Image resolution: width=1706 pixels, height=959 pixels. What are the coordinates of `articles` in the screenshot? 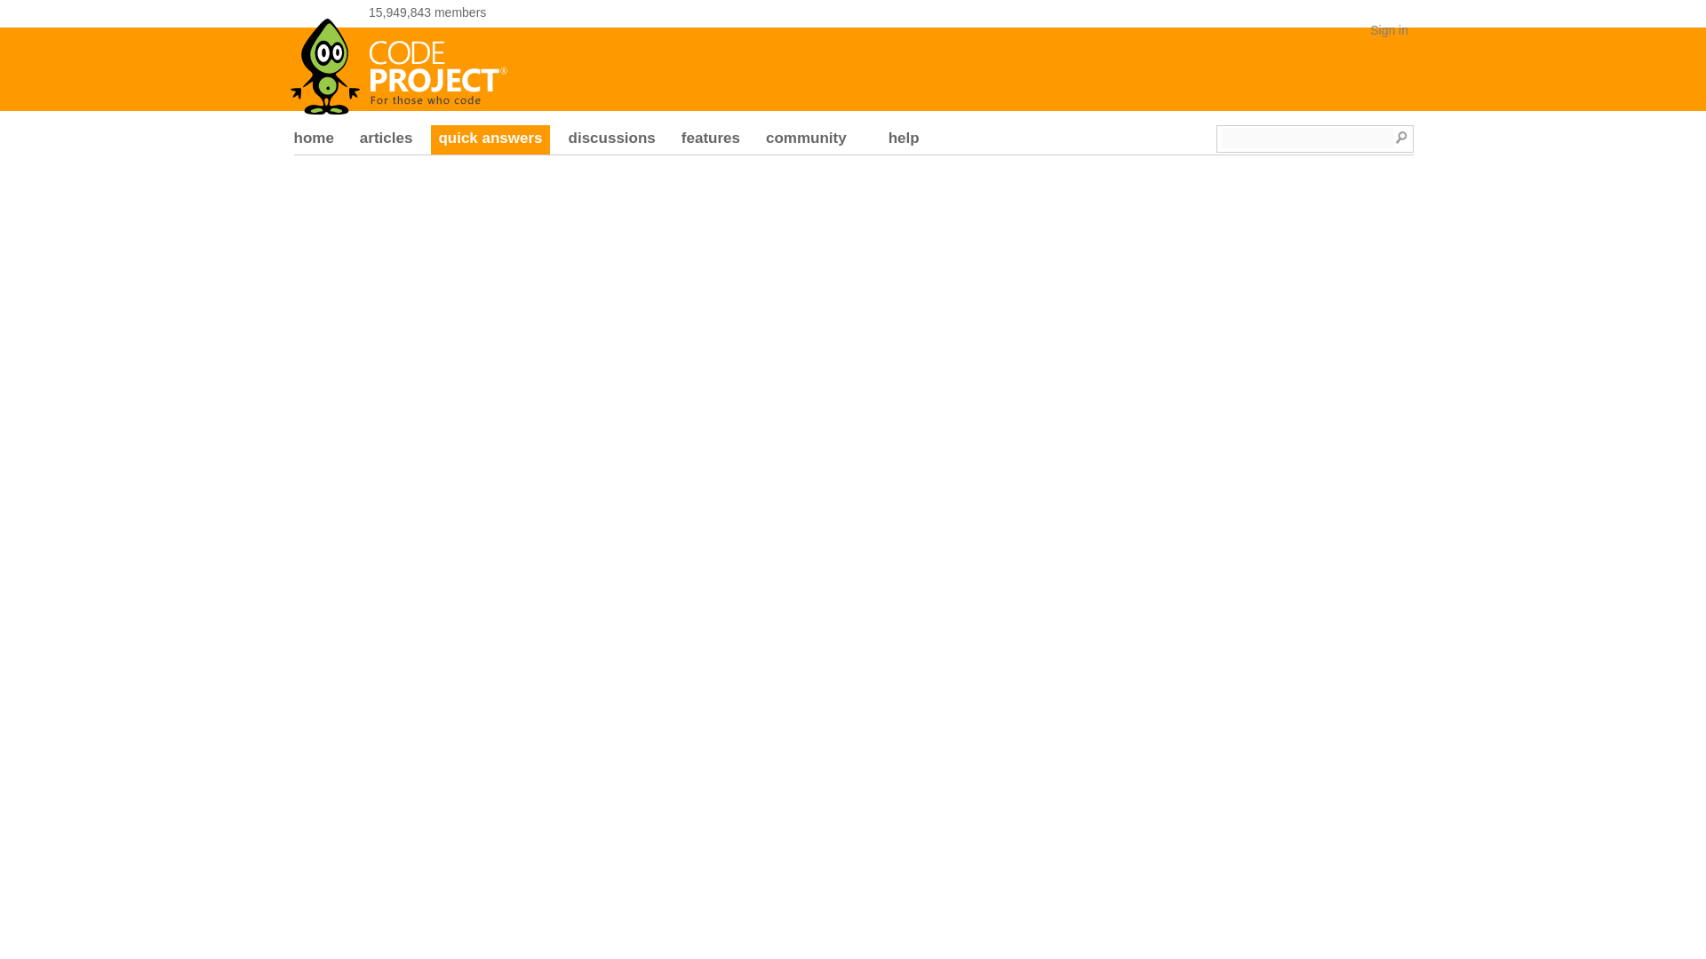 It's located at (386, 140).